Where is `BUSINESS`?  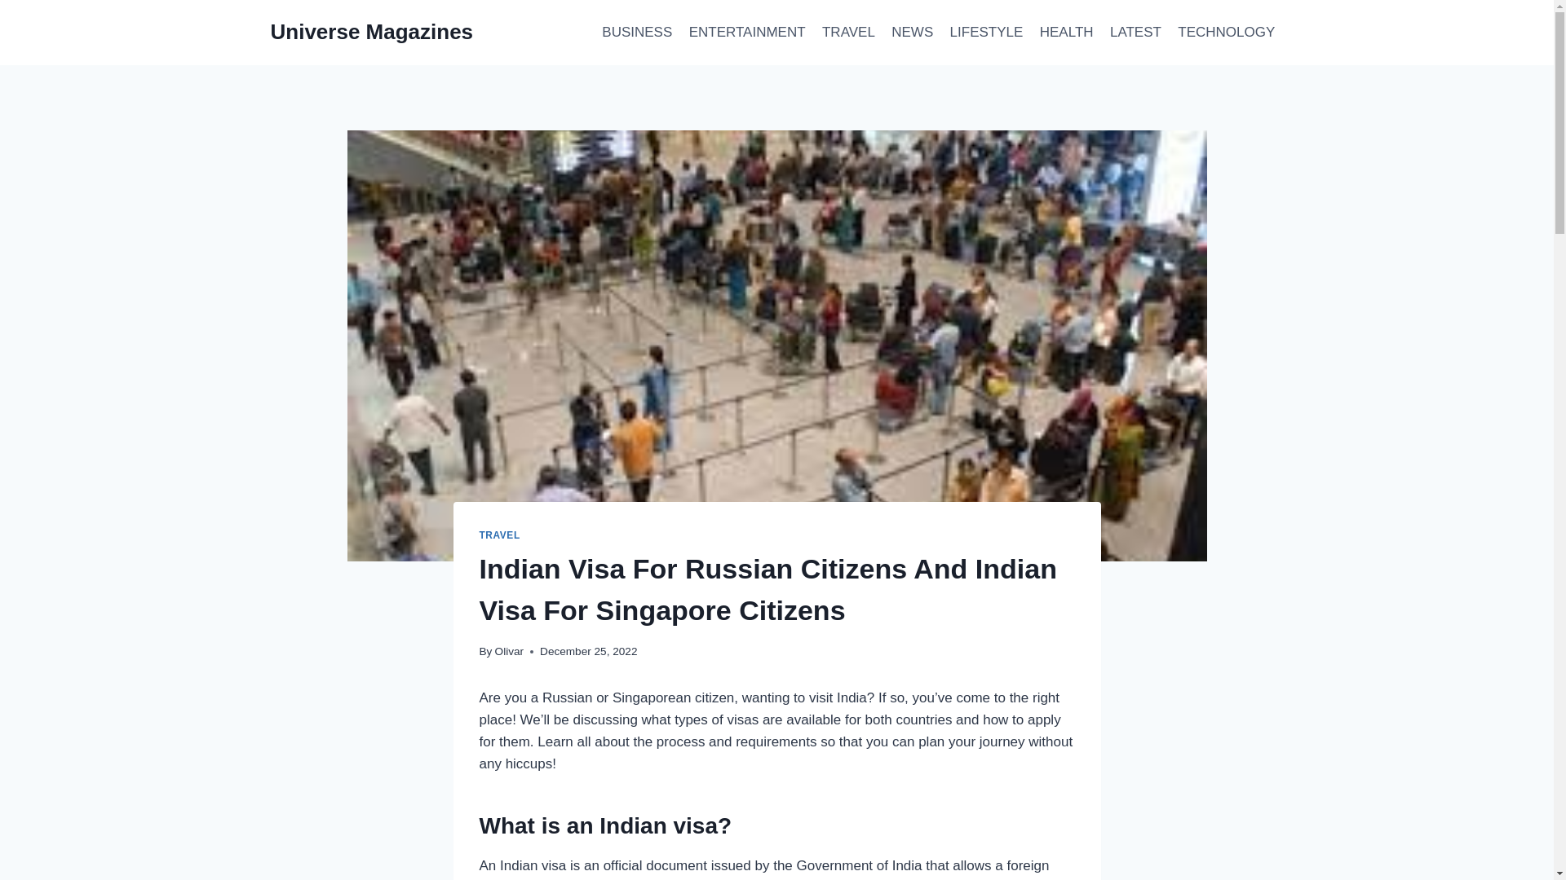
BUSINESS is located at coordinates (636, 33).